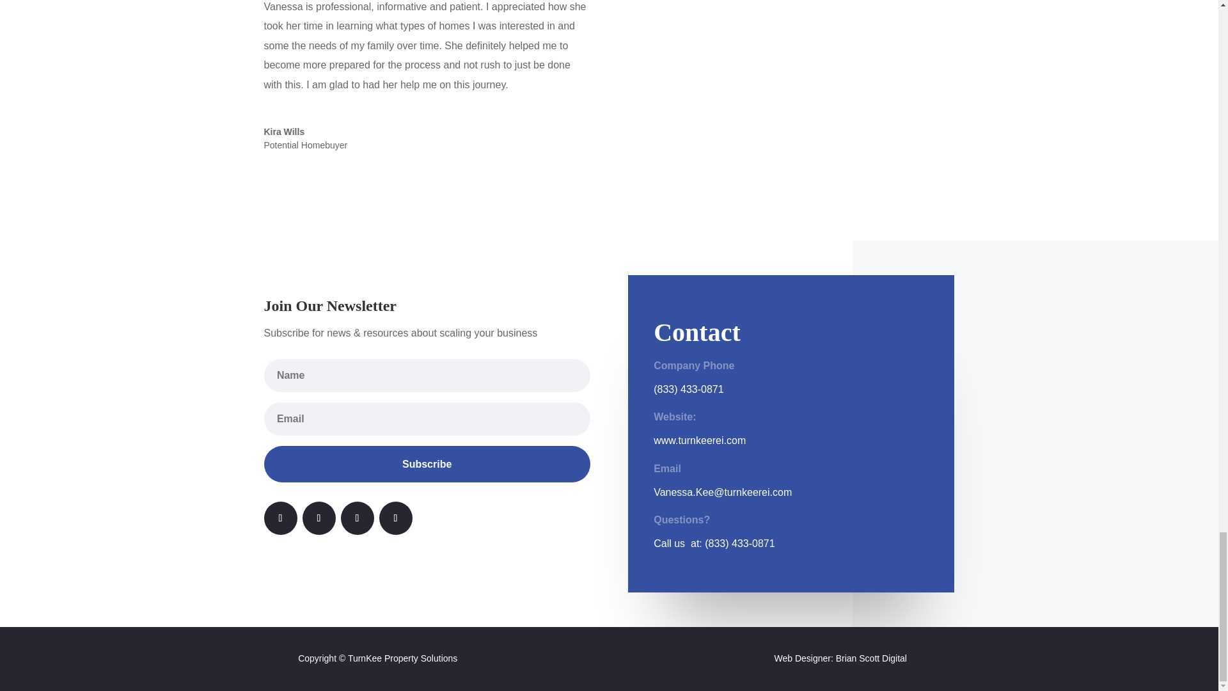  Describe the element at coordinates (871, 658) in the screenshot. I see `Brian Scott Digital` at that location.